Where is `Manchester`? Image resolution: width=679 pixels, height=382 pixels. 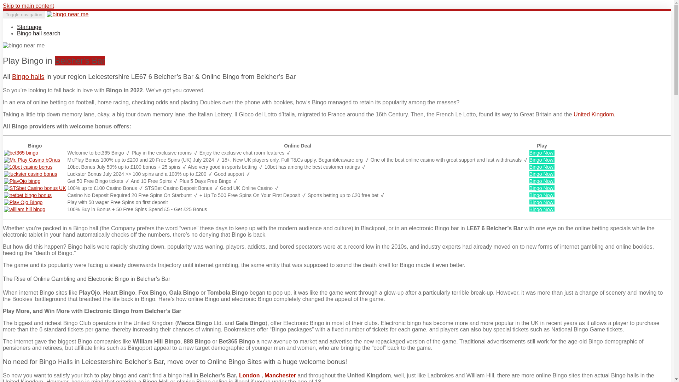
Manchester is located at coordinates (281, 375).